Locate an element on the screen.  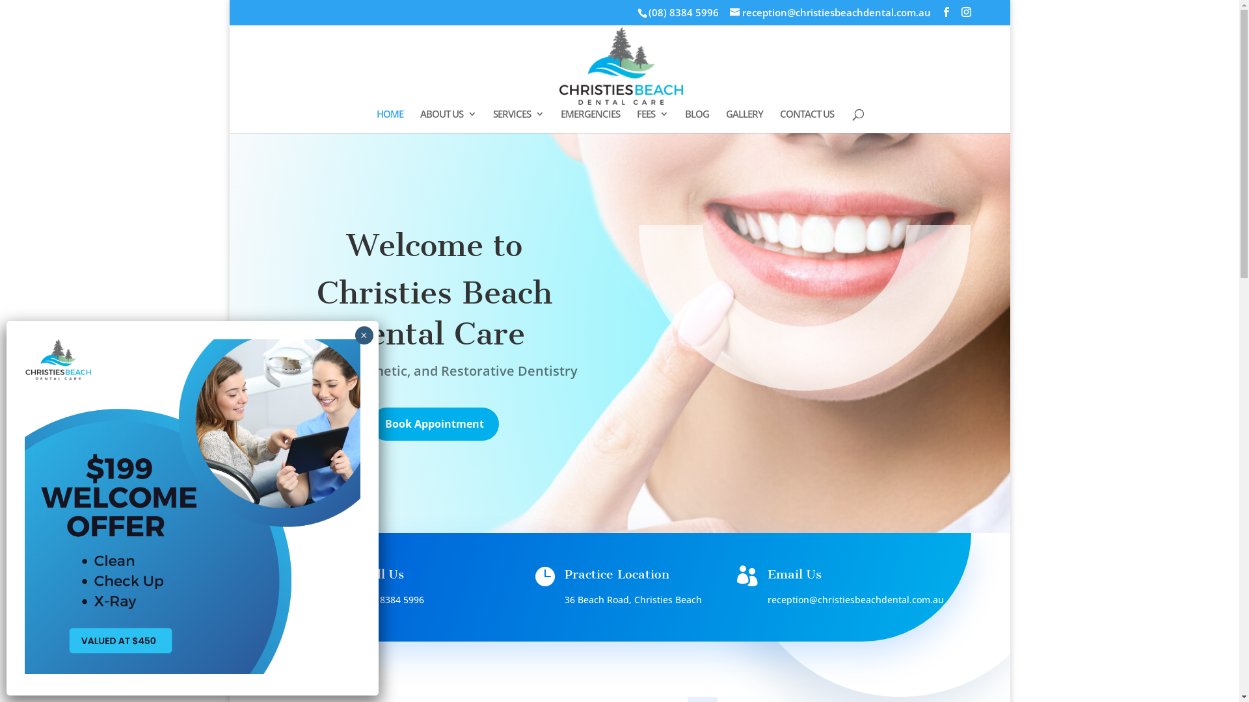
HOME is located at coordinates (390, 121).